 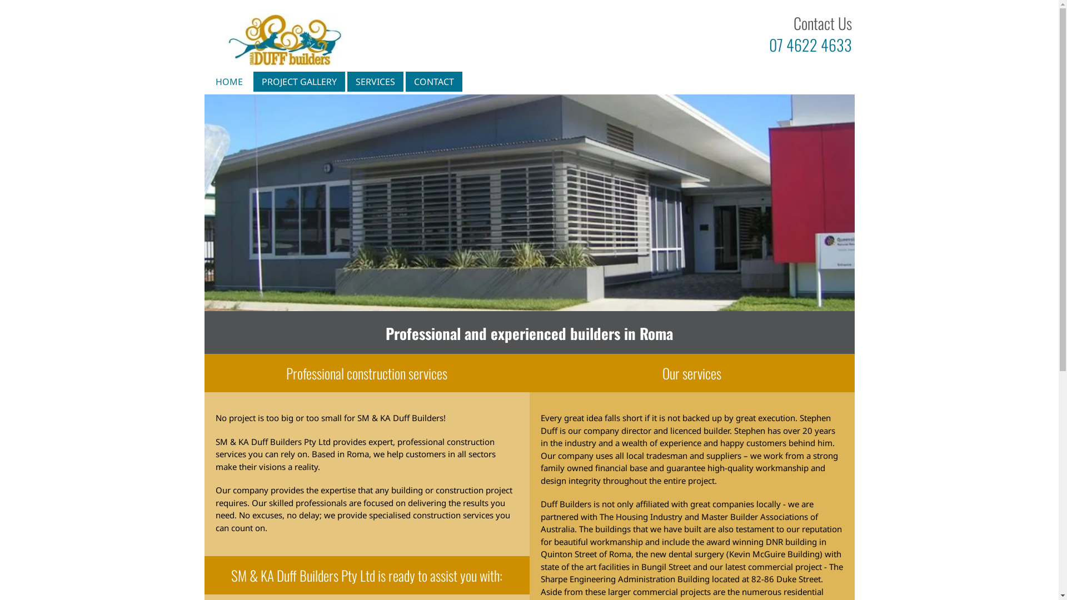 What do you see at coordinates (286, 40) in the screenshot?
I see `sm and ka duff builders logo` at bounding box center [286, 40].